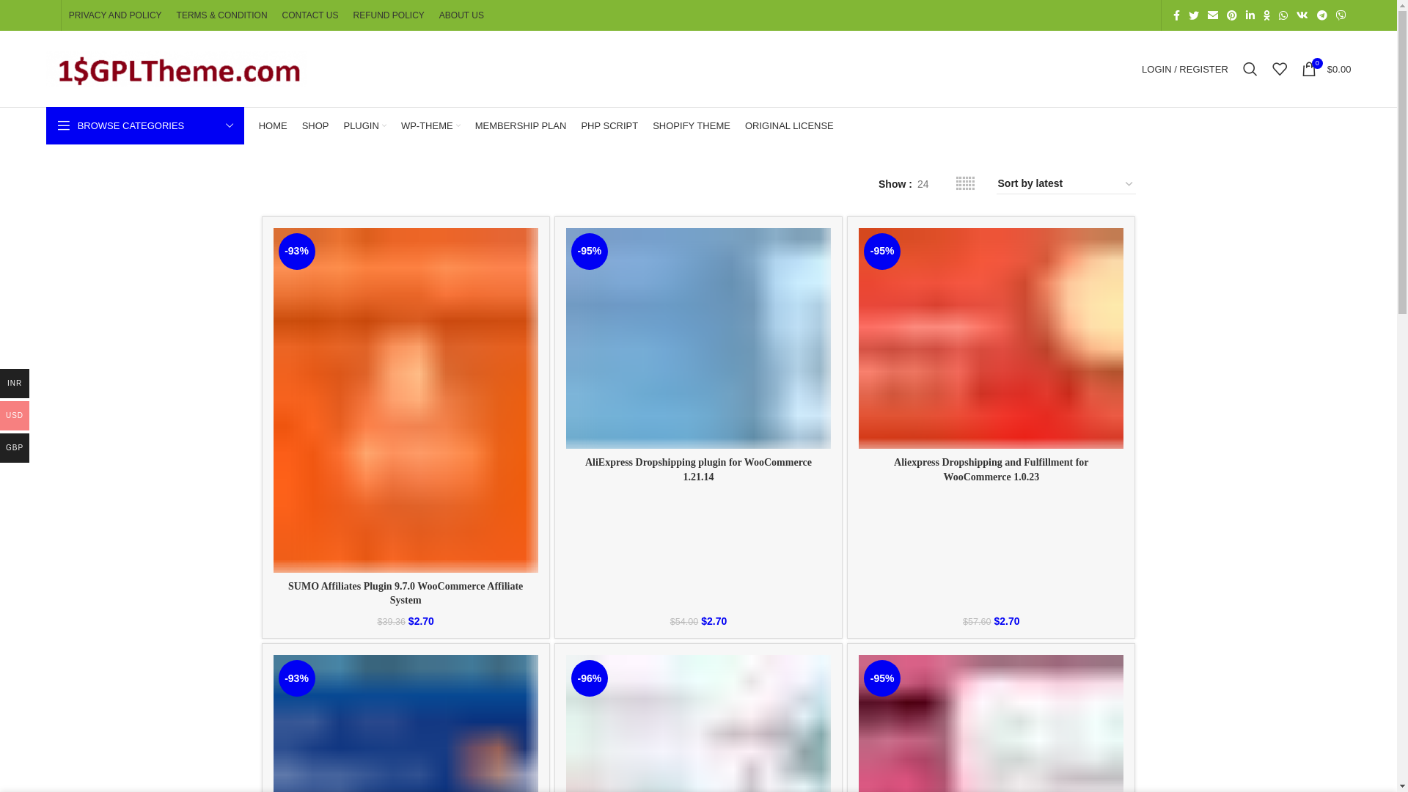 Image resolution: width=1408 pixels, height=792 pixels. What do you see at coordinates (521, 126) in the screenshot?
I see `MEMBERSHIP PLAN` at bounding box center [521, 126].